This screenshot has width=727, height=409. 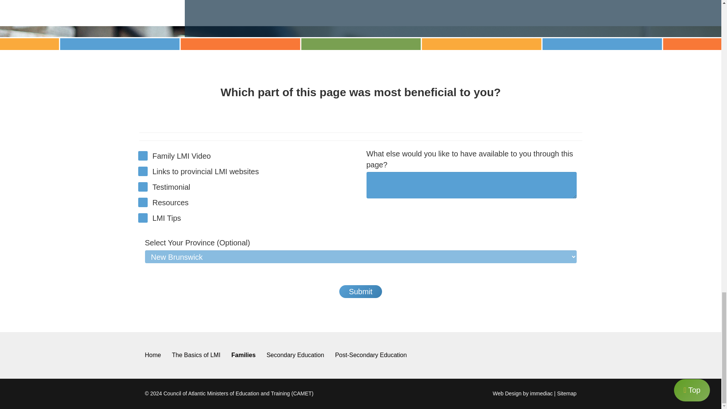 I want to click on Secondary Education, so click(x=295, y=355).